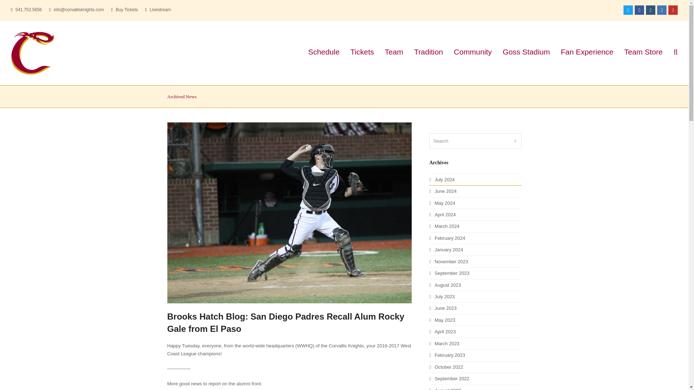  What do you see at coordinates (127, 9) in the screenshot?
I see `Buy Tickets` at bounding box center [127, 9].